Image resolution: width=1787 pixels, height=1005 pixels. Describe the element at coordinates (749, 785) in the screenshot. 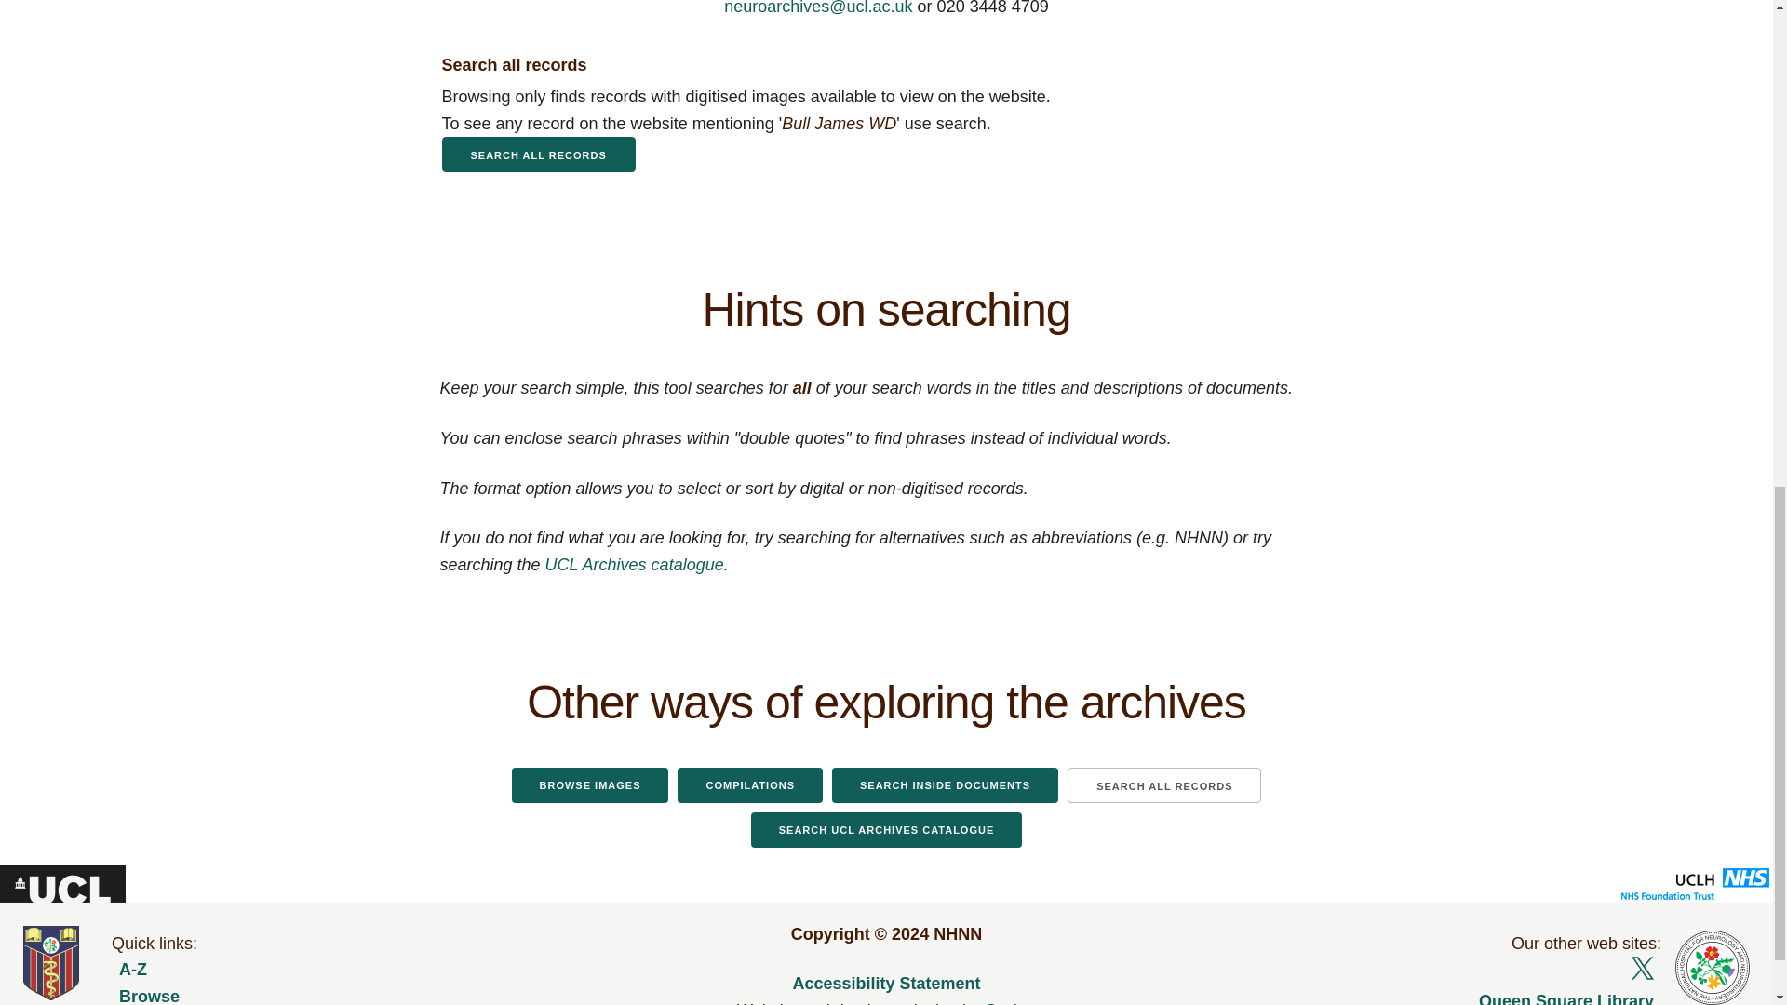

I see `COMPILATIONS` at that location.